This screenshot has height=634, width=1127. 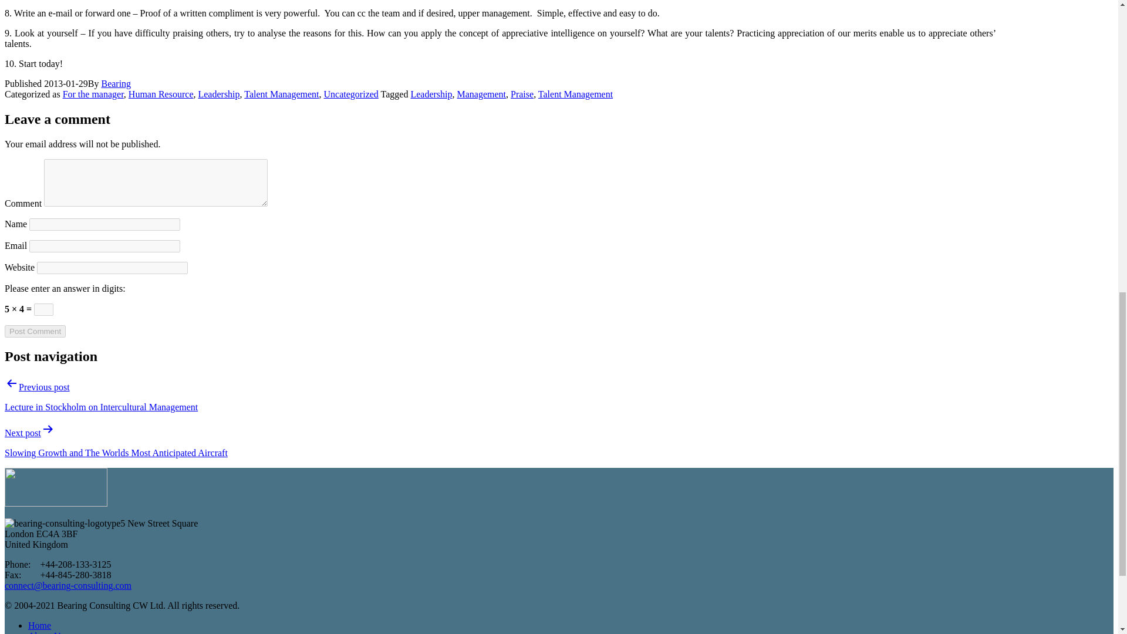 I want to click on Bearing, so click(x=116, y=83).